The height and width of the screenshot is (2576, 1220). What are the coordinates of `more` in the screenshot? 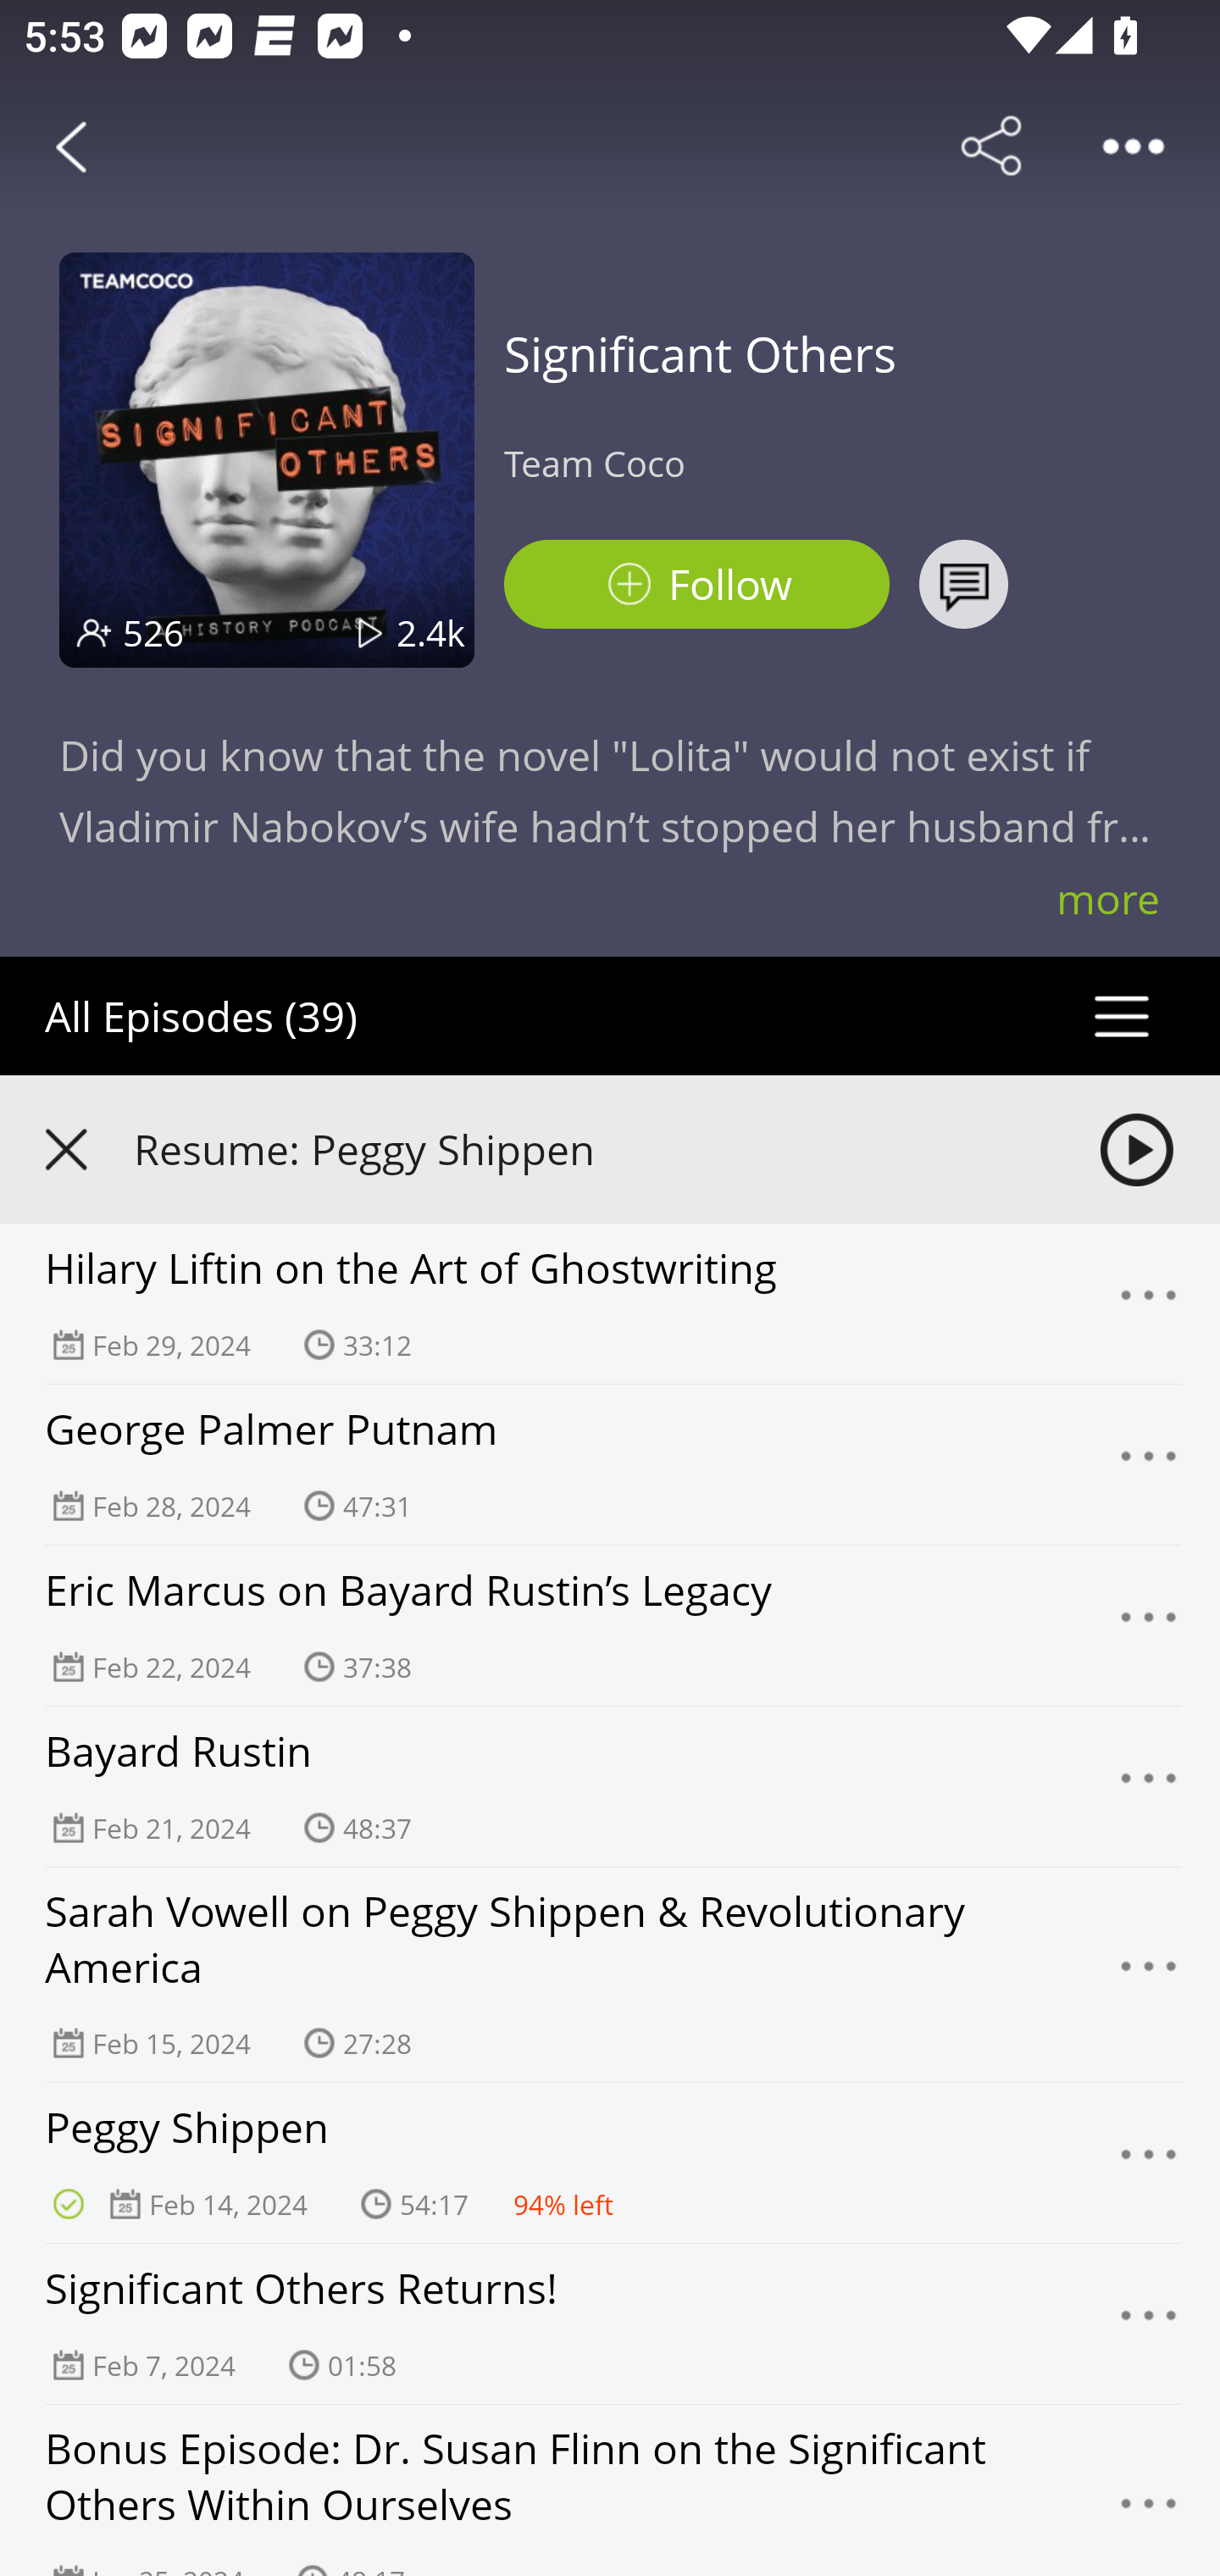 It's located at (1108, 898).